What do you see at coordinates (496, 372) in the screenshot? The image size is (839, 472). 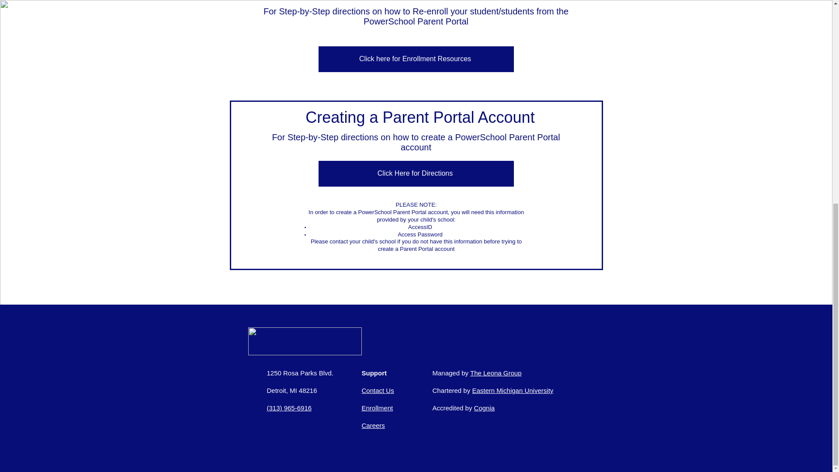 I see `The Leona Group` at bounding box center [496, 372].